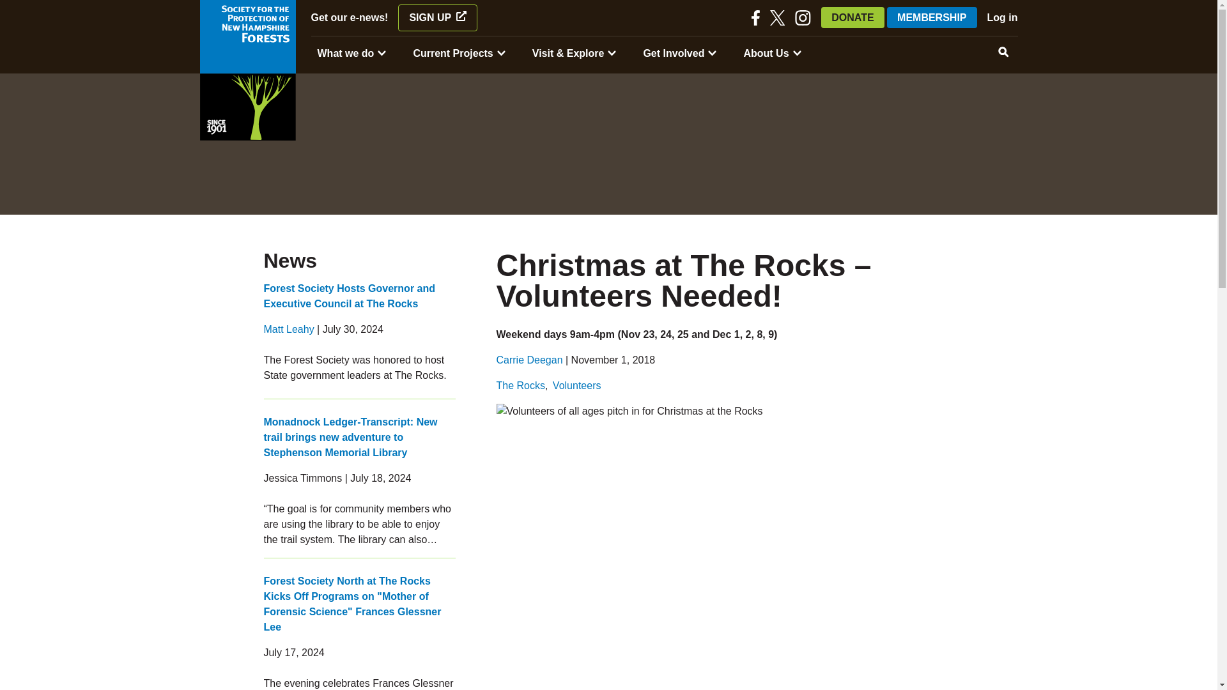  Describe the element at coordinates (777, 18) in the screenshot. I see `Forest Society on Twitter` at that location.